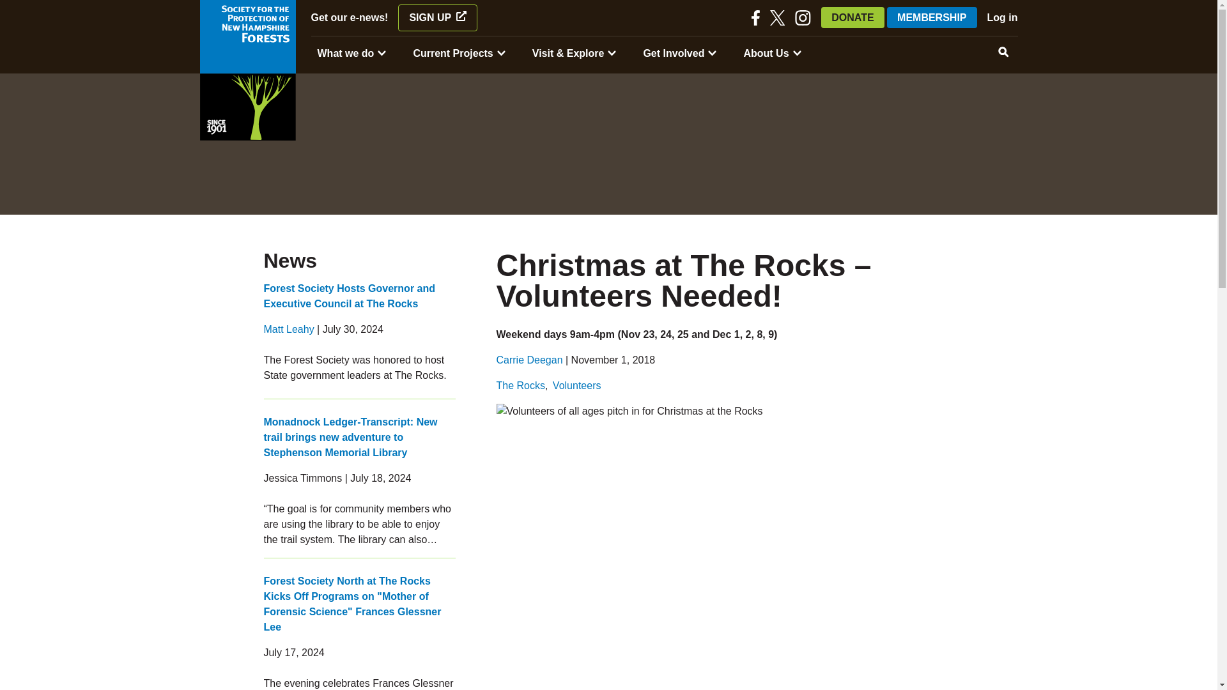  Describe the element at coordinates (777, 18) in the screenshot. I see `Forest Society on Twitter` at that location.